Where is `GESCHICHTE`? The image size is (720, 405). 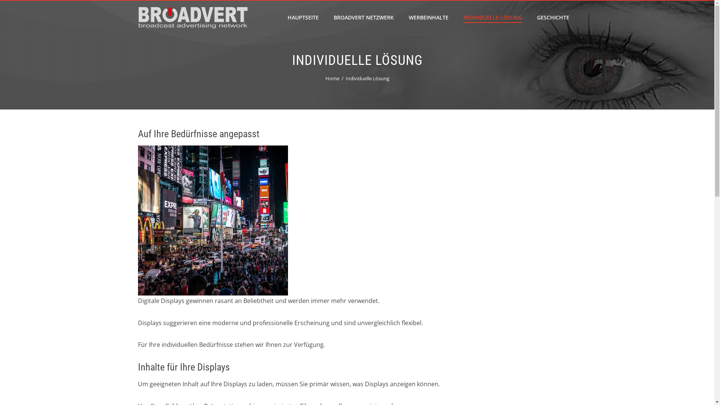 GESCHICHTE is located at coordinates (553, 18).